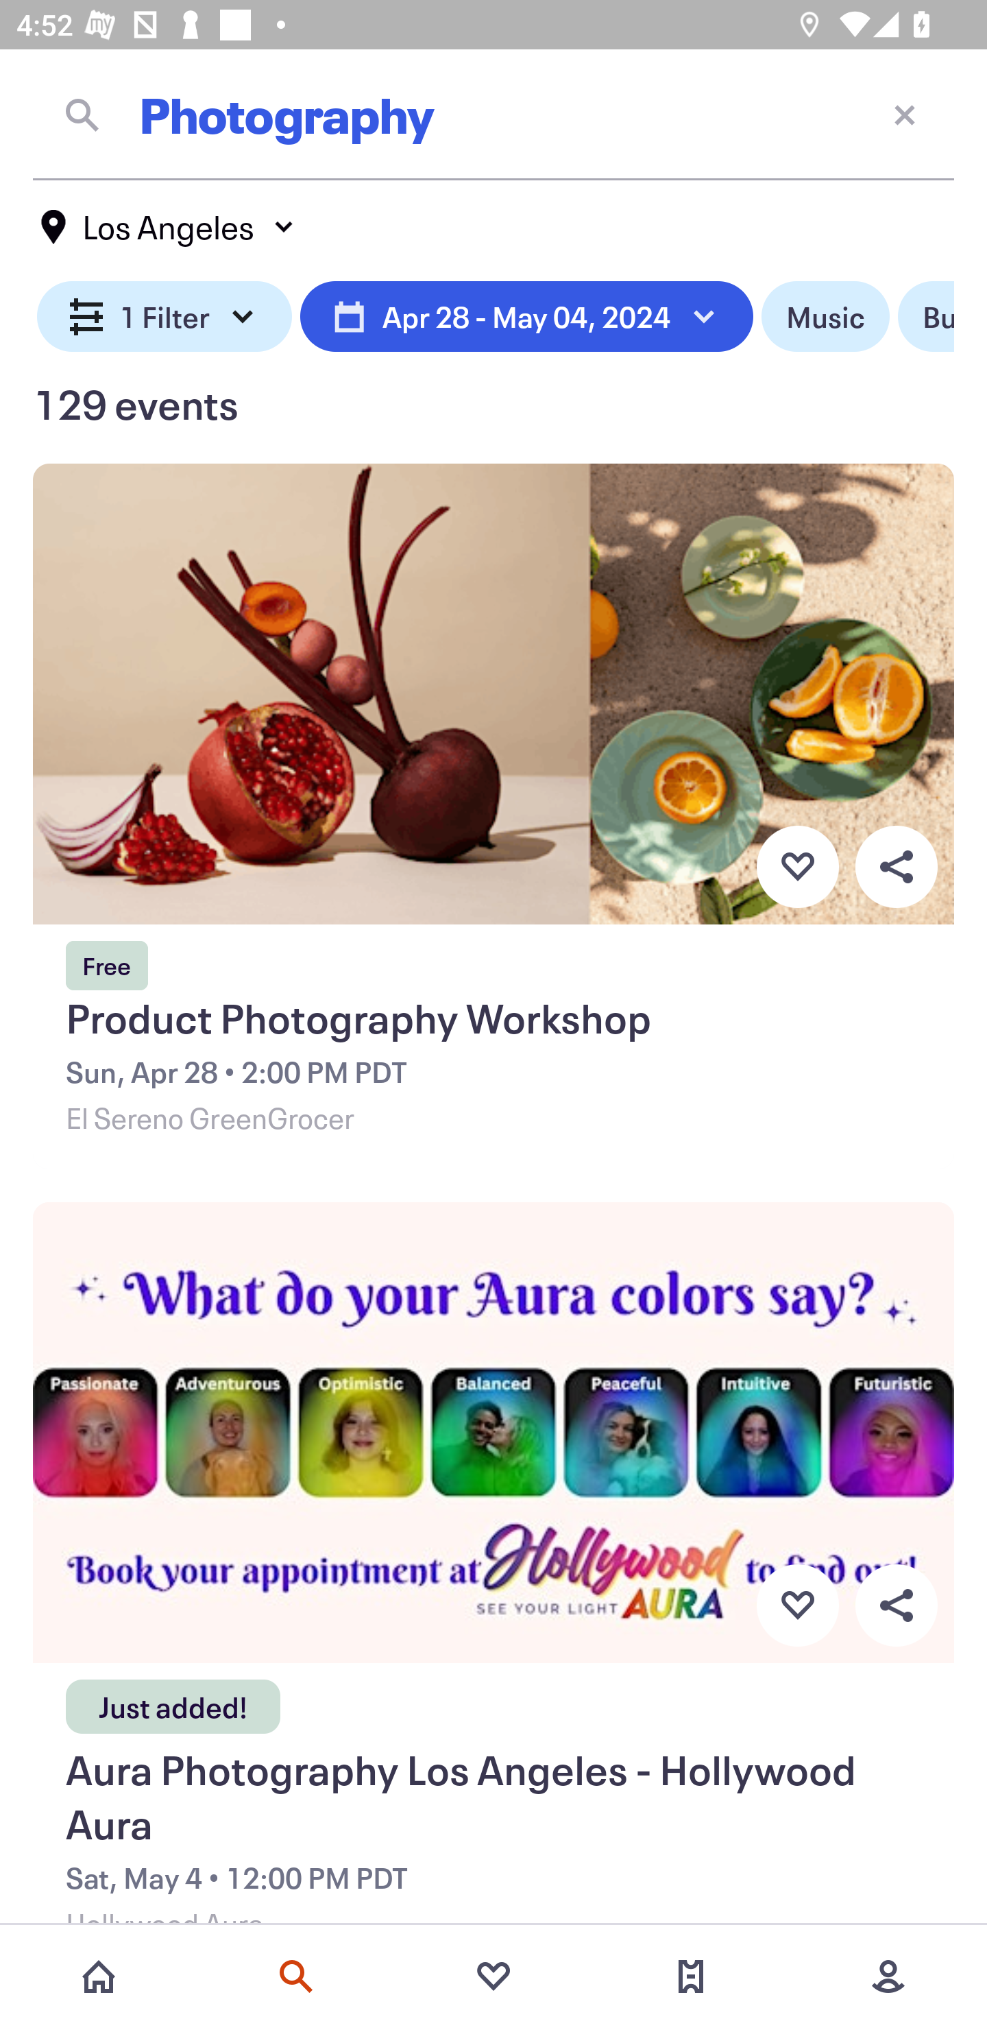 The height and width of the screenshot is (2030, 987). I want to click on 1 Filter, so click(164, 317).